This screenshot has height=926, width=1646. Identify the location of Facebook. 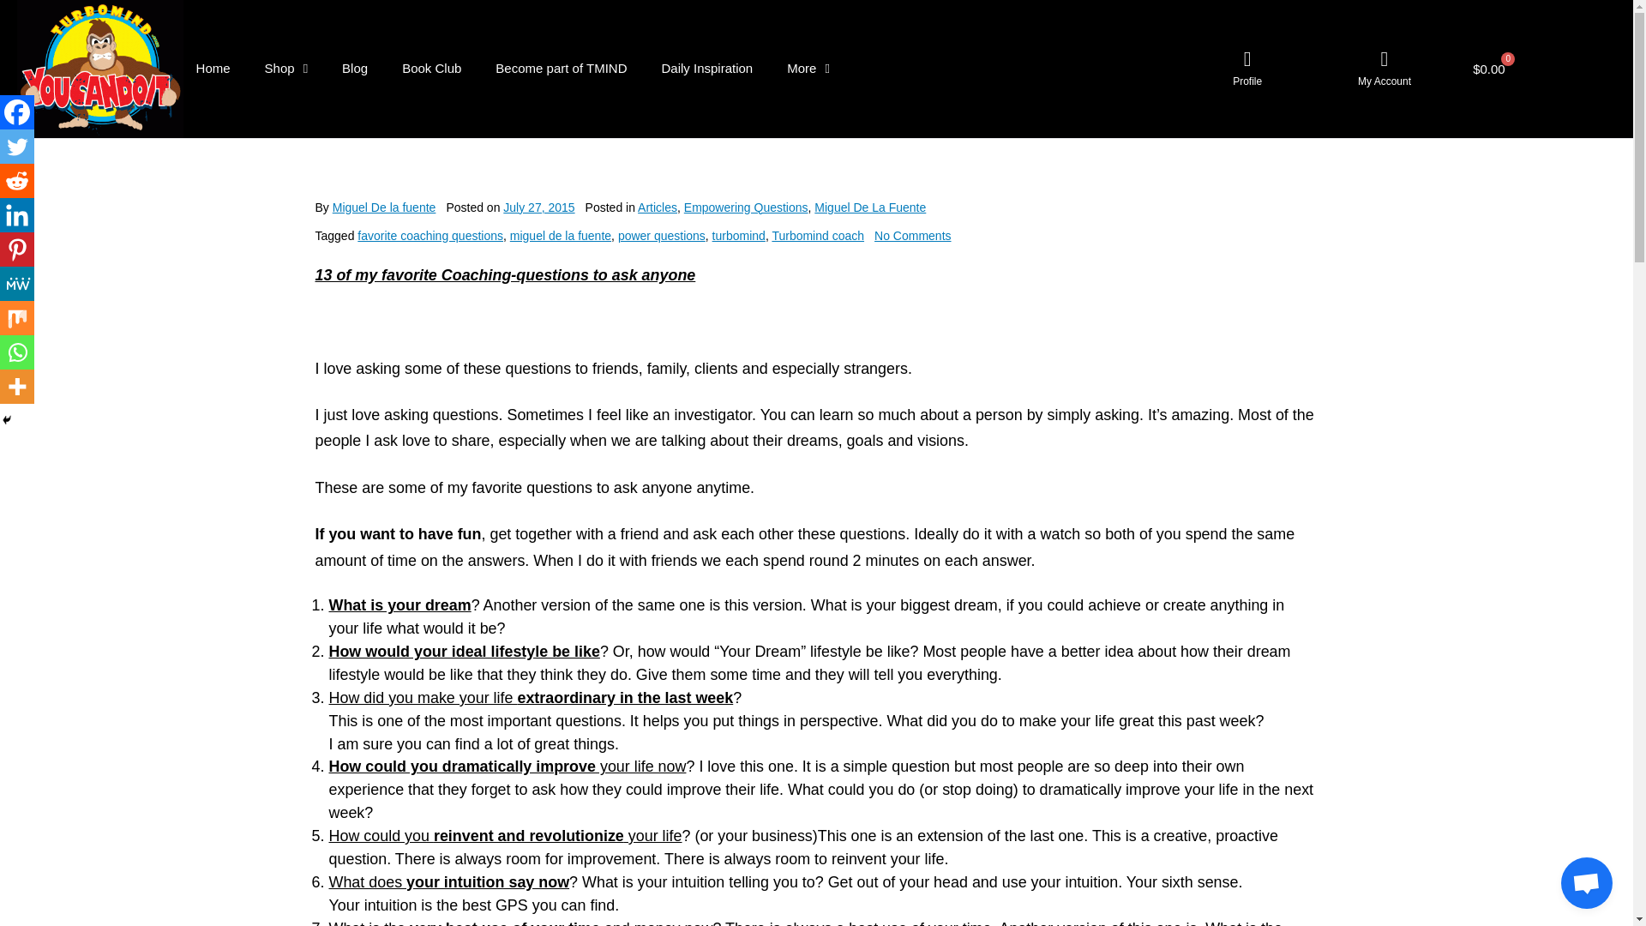
(17, 112).